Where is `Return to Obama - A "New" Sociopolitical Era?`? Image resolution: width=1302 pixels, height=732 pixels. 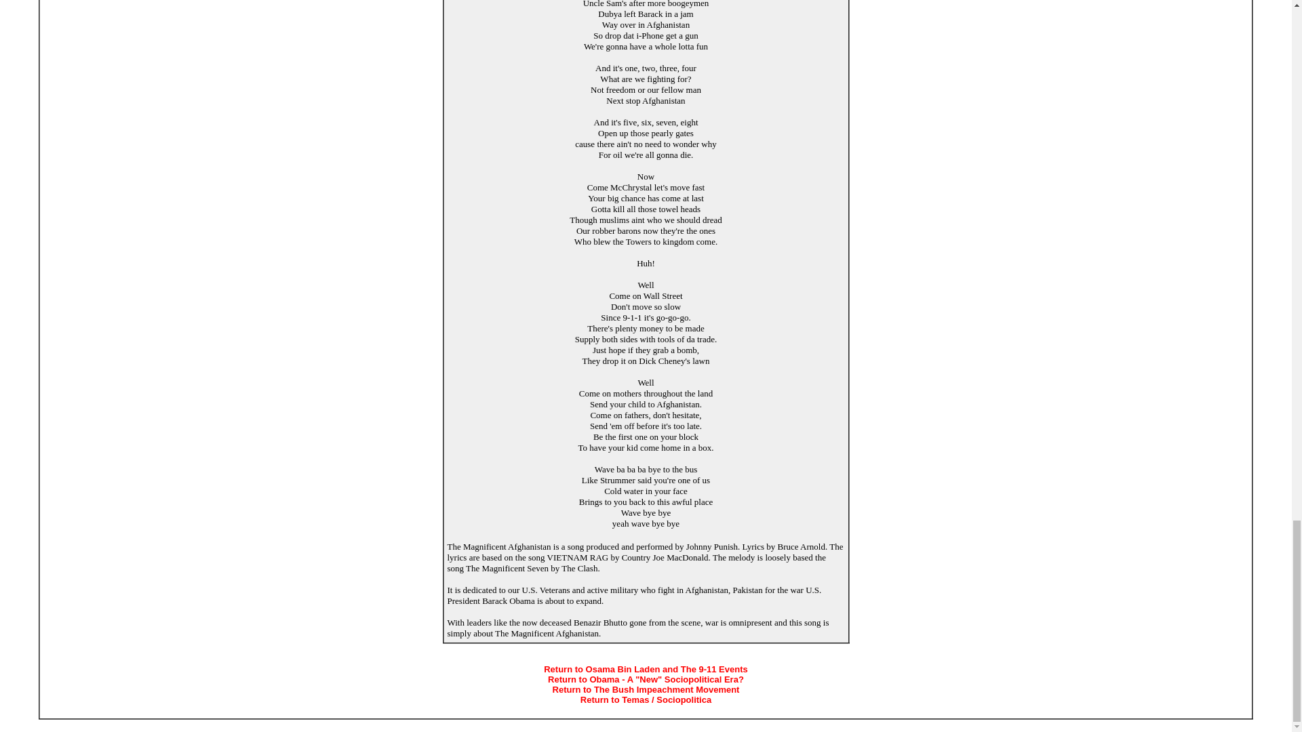 Return to Obama - A "New" Sociopolitical Era? is located at coordinates (646, 679).